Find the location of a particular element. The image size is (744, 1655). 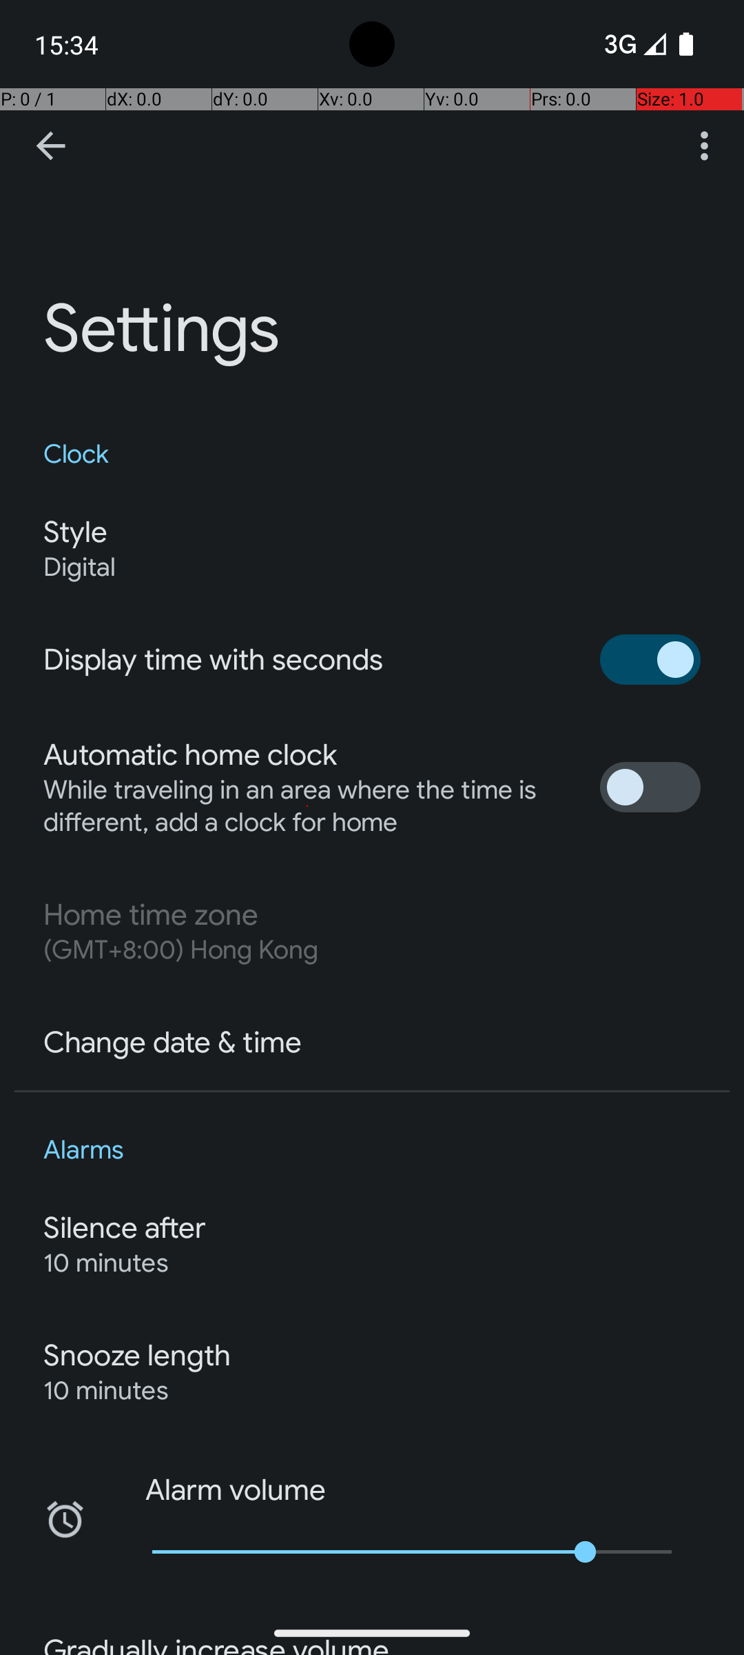

10 minutes is located at coordinates (106, 1263).